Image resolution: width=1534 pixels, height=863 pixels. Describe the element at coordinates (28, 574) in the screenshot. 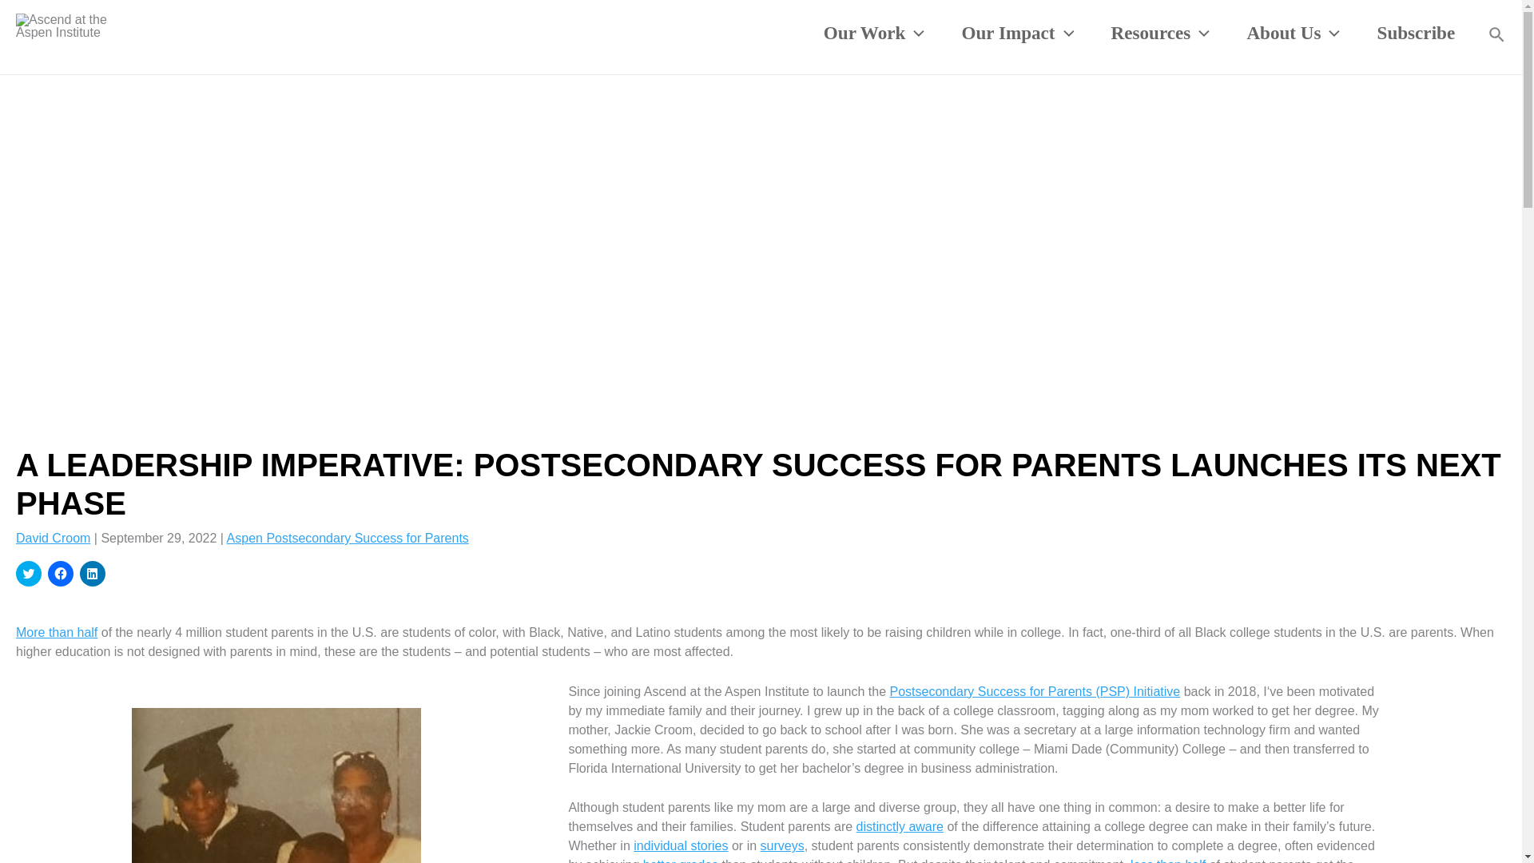

I see `Click to share on Twitter` at that location.